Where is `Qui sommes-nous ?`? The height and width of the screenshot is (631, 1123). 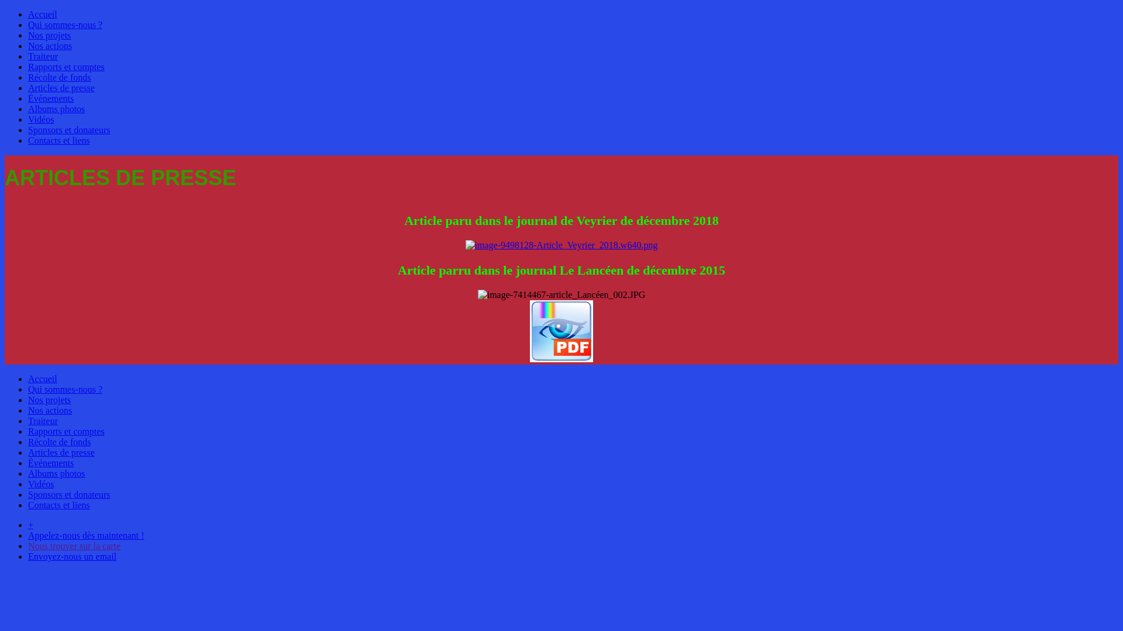 Qui sommes-nous ? is located at coordinates (66, 389).